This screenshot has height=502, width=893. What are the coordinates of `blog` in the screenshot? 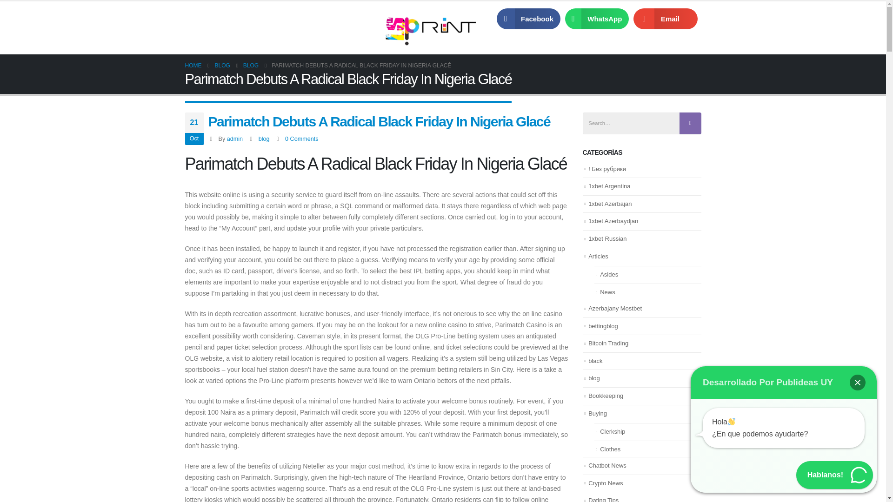 It's located at (264, 139).